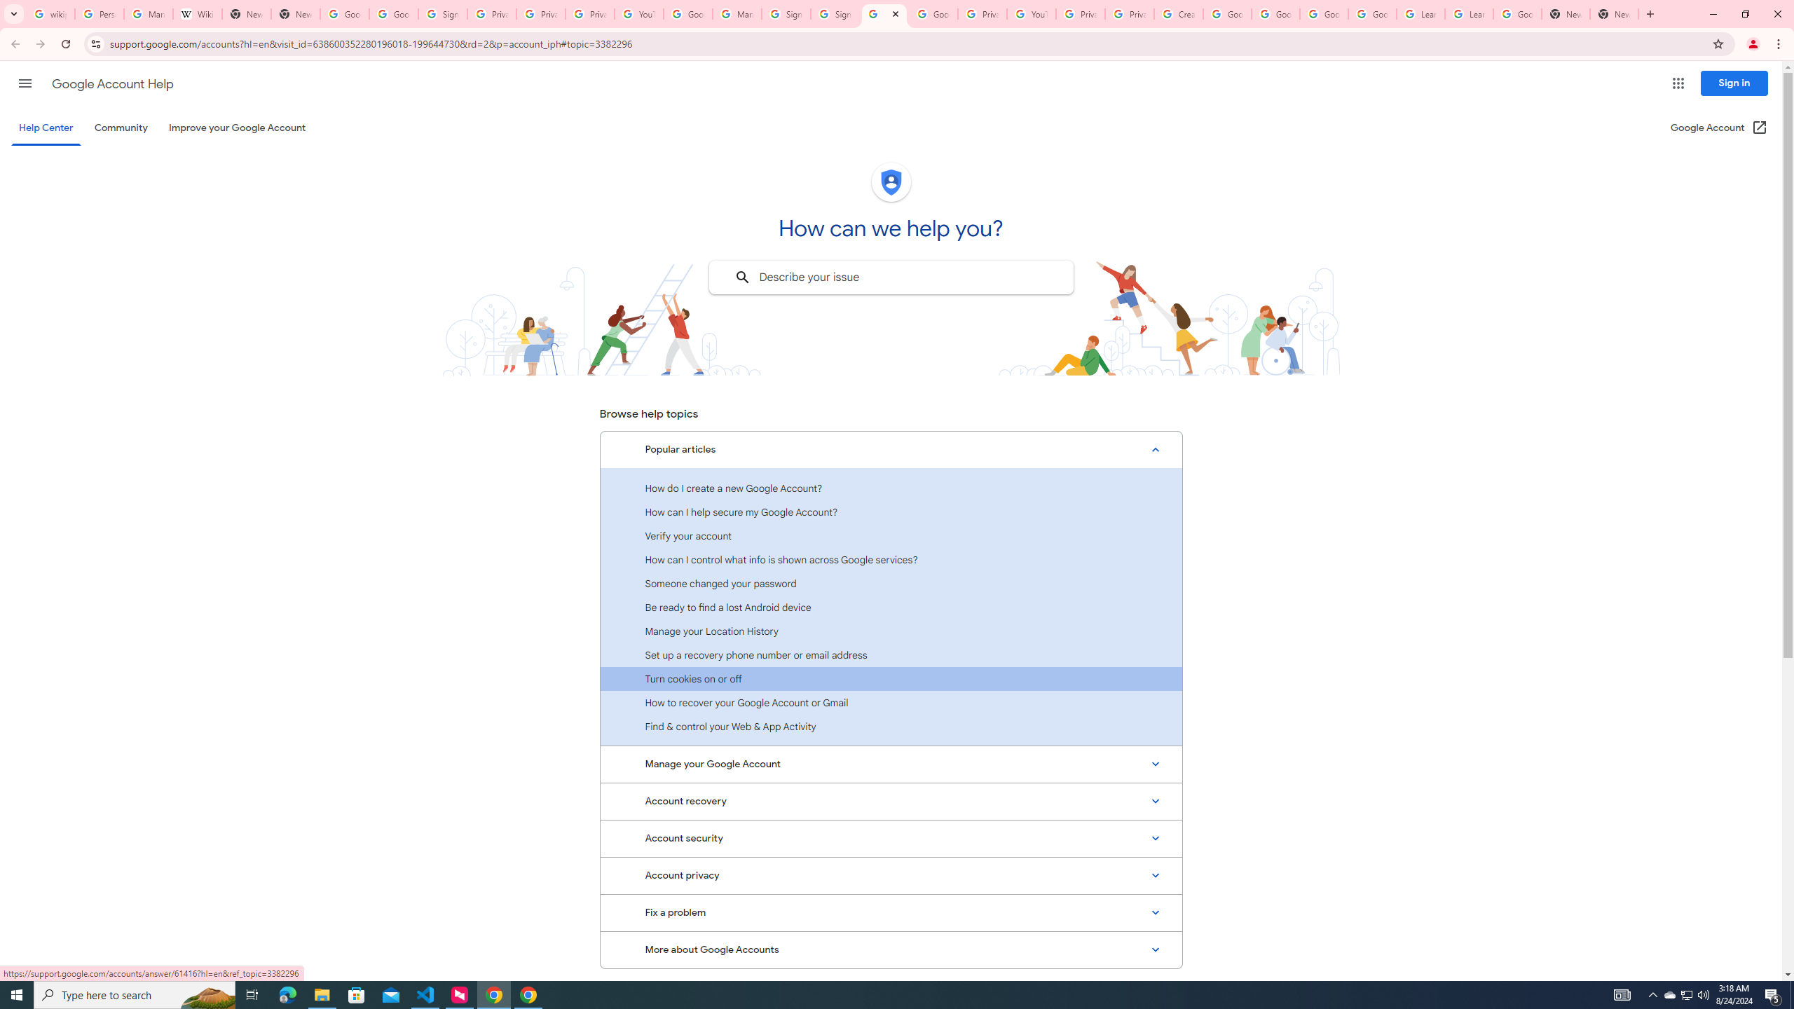 Image resolution: width=1794 pixels, height=1009 pixels. What do you see at coordinates (1323, 14) in the screenshot?
I see `Google Account Help` at bounding box center [1323, 14].